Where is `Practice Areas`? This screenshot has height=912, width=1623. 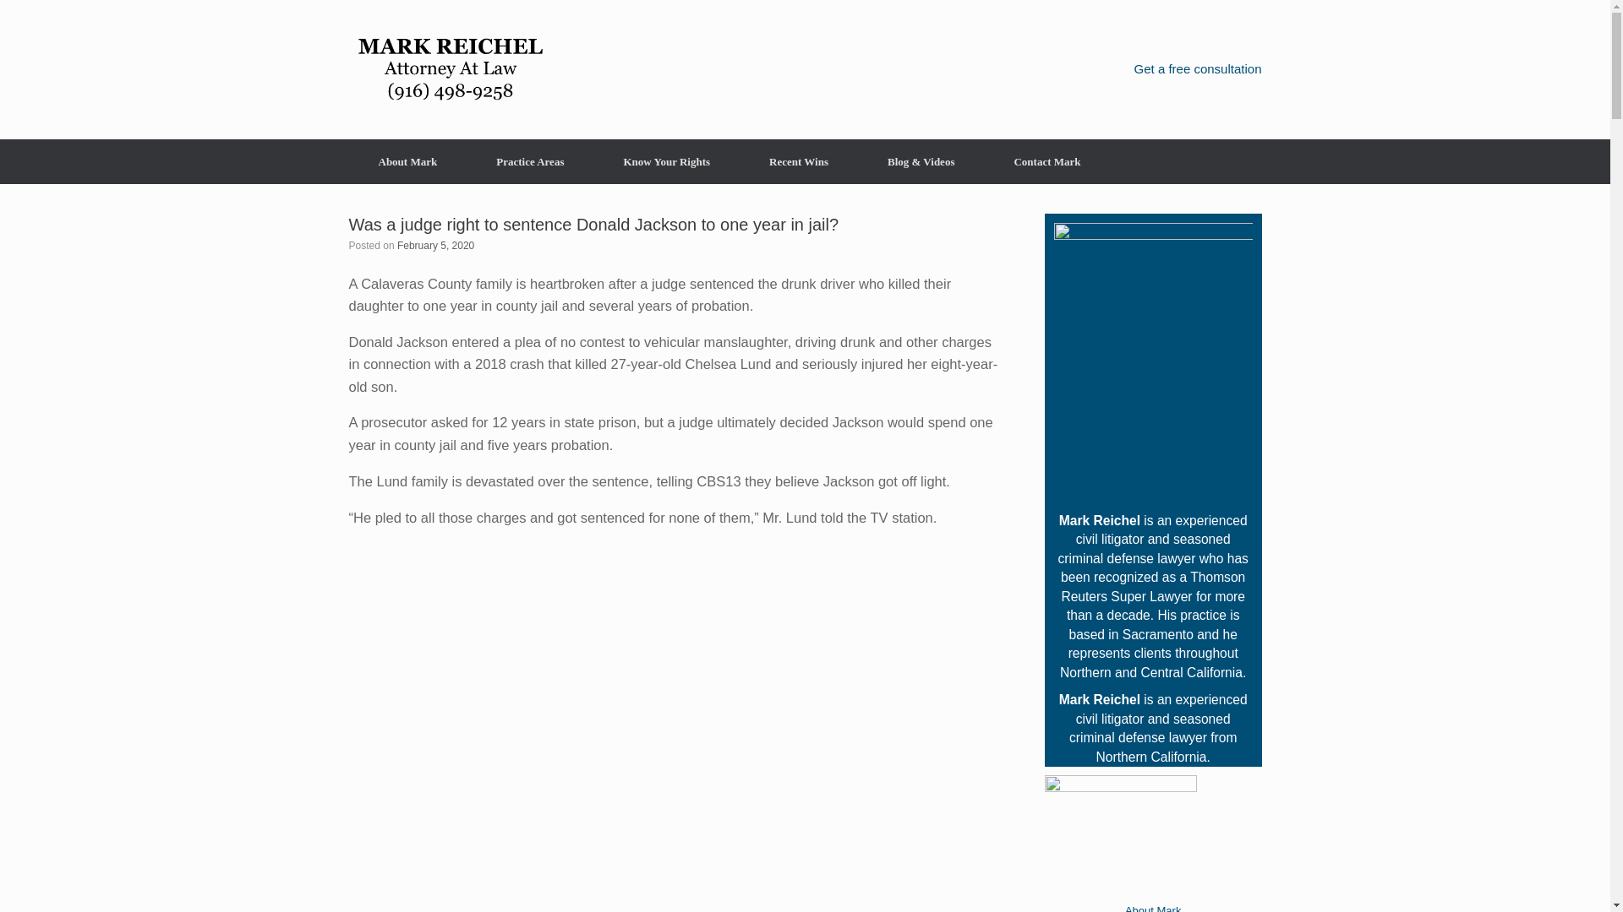 Practice Areas is located at coordinates (530, 162).